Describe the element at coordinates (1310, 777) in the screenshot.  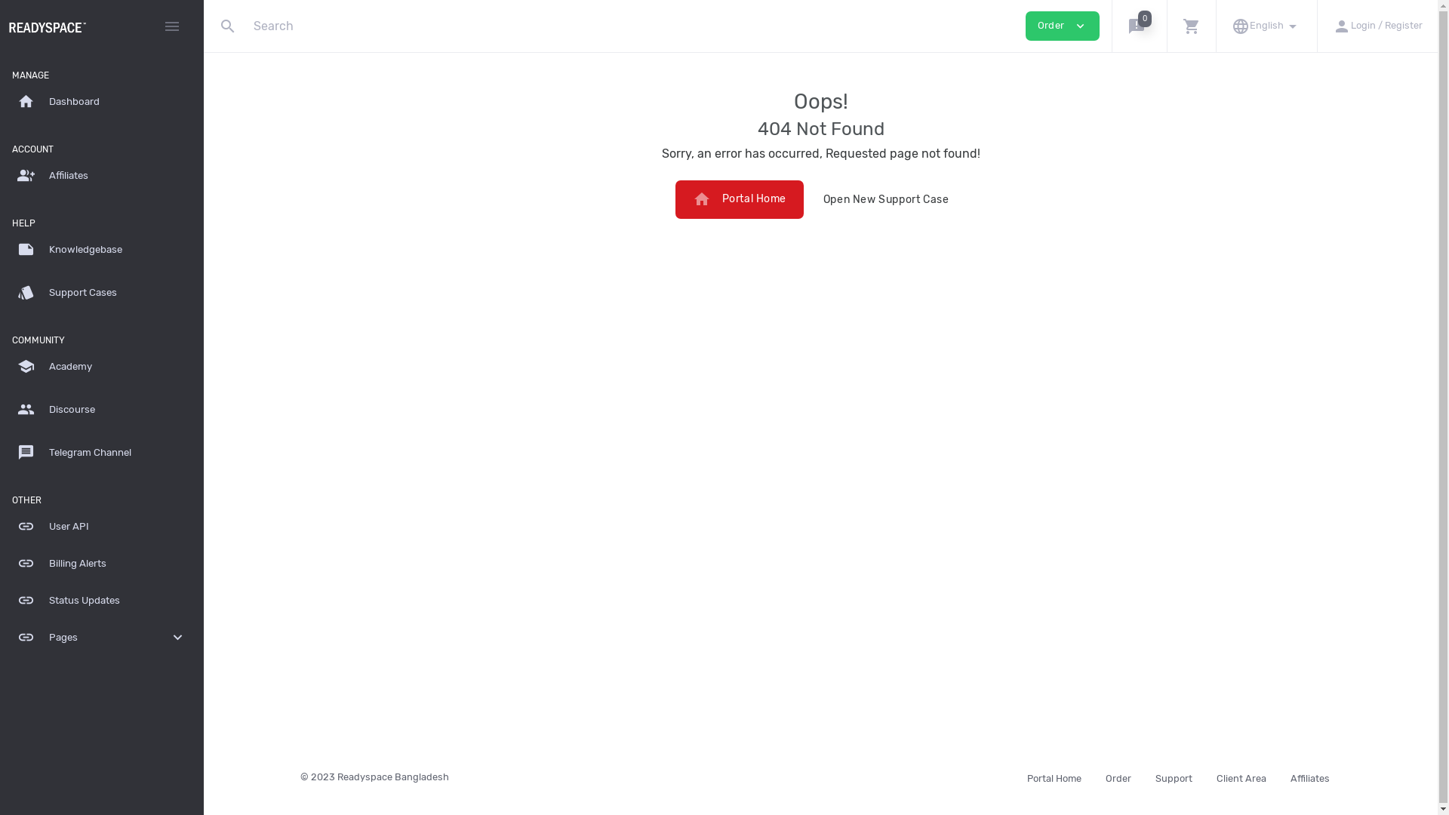
I see `Affiliates` at that location.